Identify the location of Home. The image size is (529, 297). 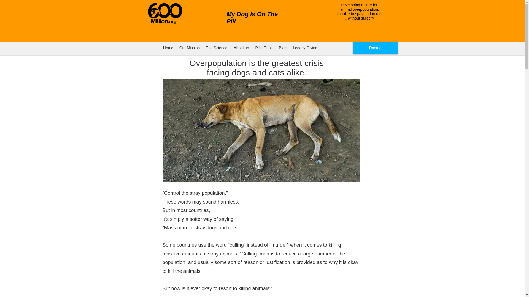
(168, 48).